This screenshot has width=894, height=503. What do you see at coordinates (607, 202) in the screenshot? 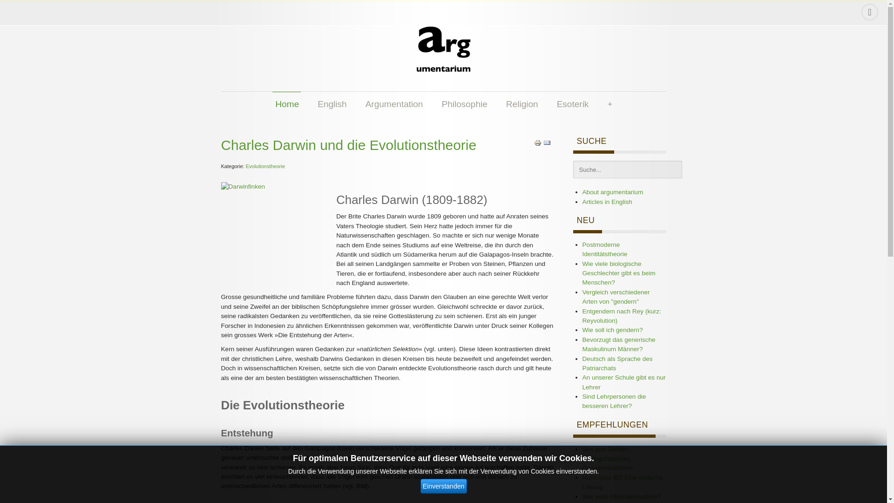
I see `Articles in English` at bounding box center [607, 202].